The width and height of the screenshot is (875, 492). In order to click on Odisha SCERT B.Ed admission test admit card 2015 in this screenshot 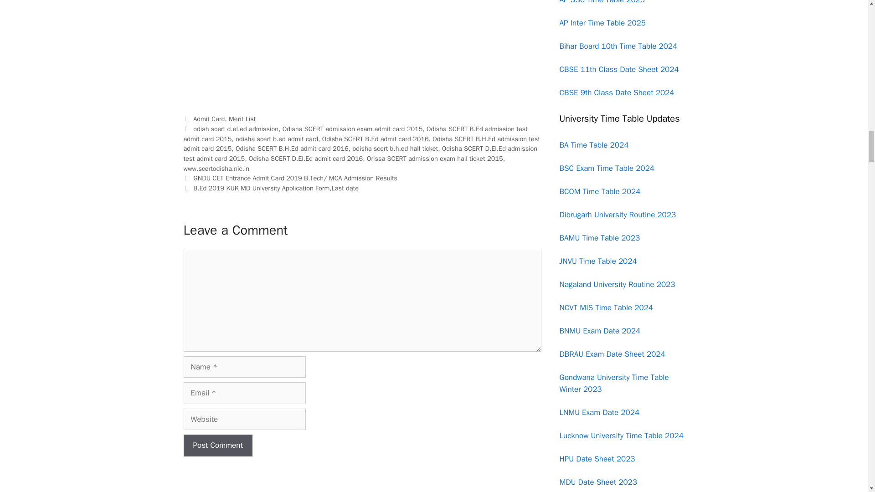, I will do `click(355, 134)`.